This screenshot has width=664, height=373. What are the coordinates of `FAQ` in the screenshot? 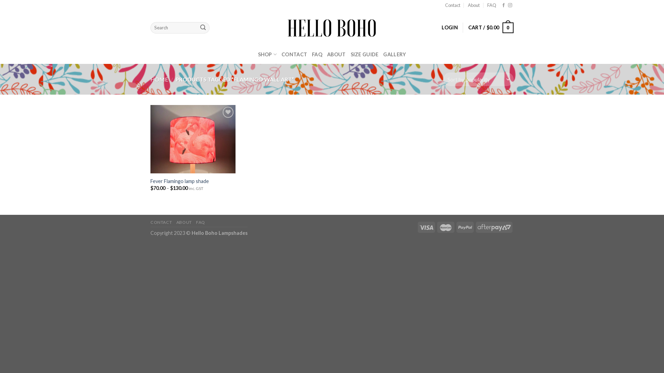 It's located at (201, 222).